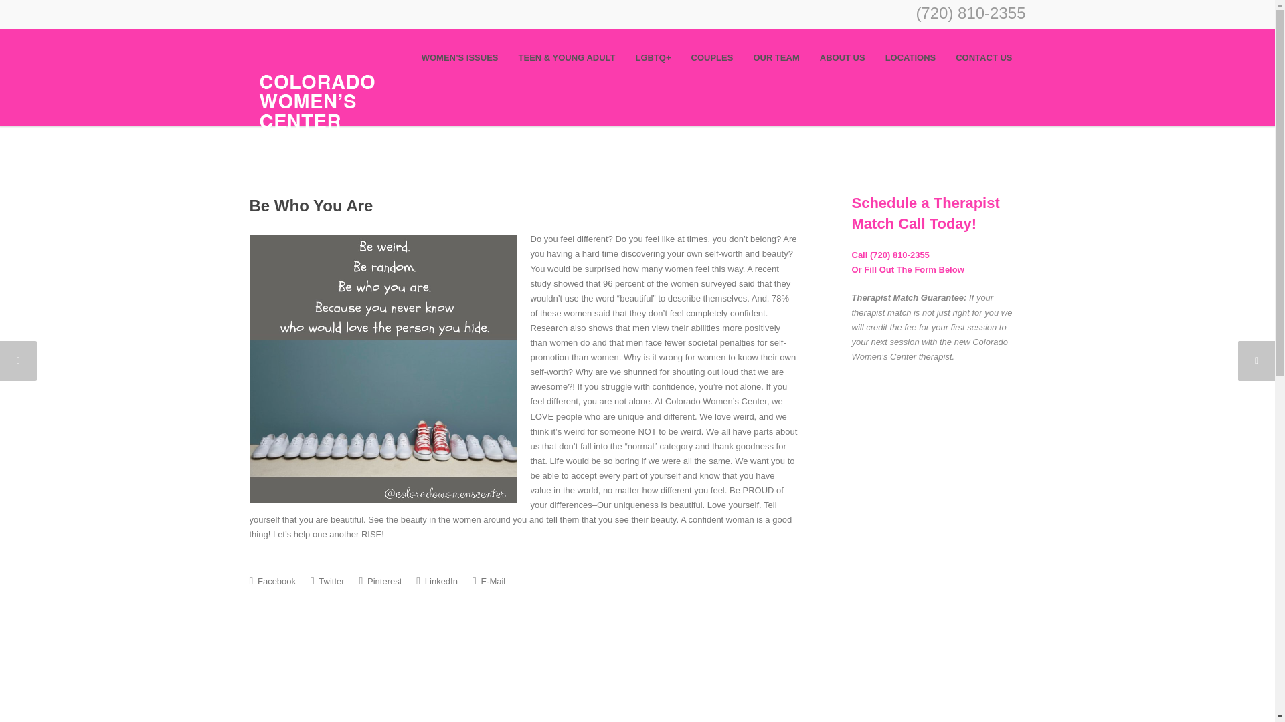  What do you see at coordinates (272, 580) in the screenshot?
I see `Share via Facebook` at bounding box center [272, 580].